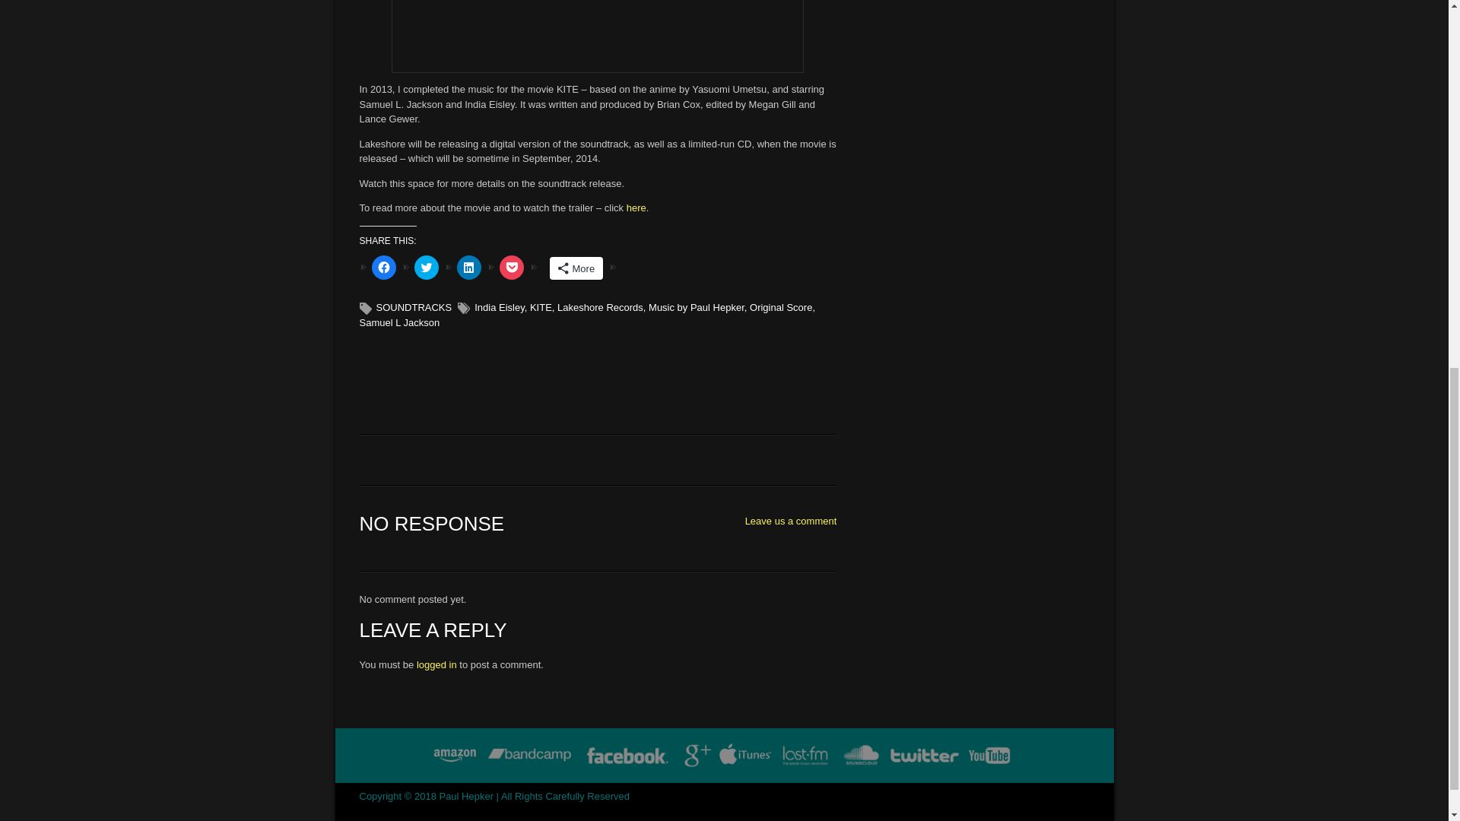 The width and height of the screenshot is (1460, 821). What do you see at coordinates (383, 268) in the screenshot?
I see `Click to share on Facebook` at bounding box center [383, 268].